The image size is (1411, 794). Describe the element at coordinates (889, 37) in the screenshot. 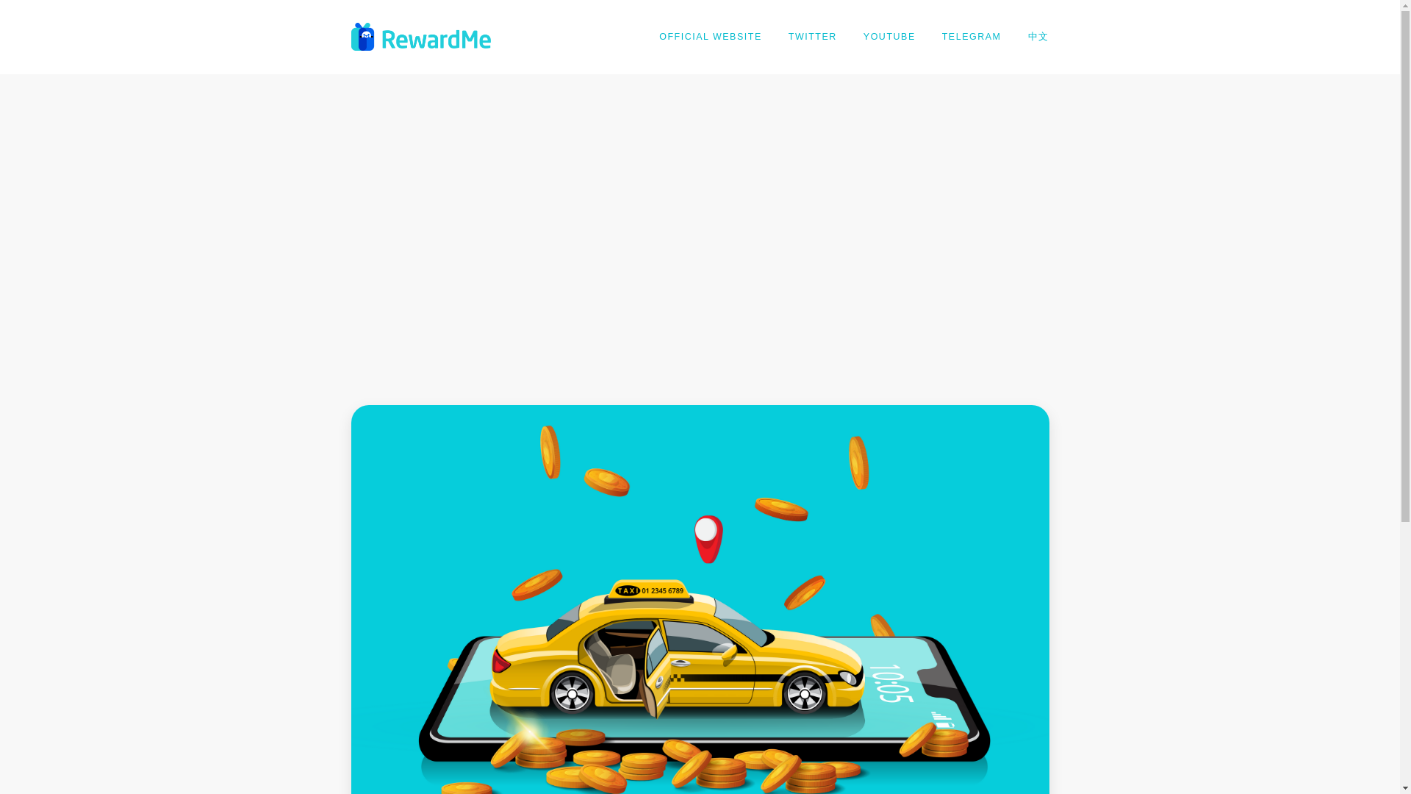

I see `YouTube` at that location.